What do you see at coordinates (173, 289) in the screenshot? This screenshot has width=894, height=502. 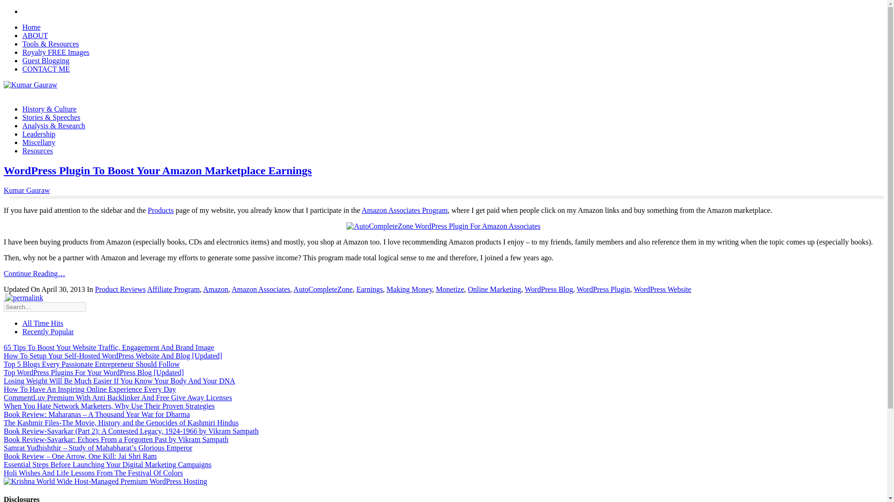 I see `Affiliate Program` at bounding box center [173, 289].